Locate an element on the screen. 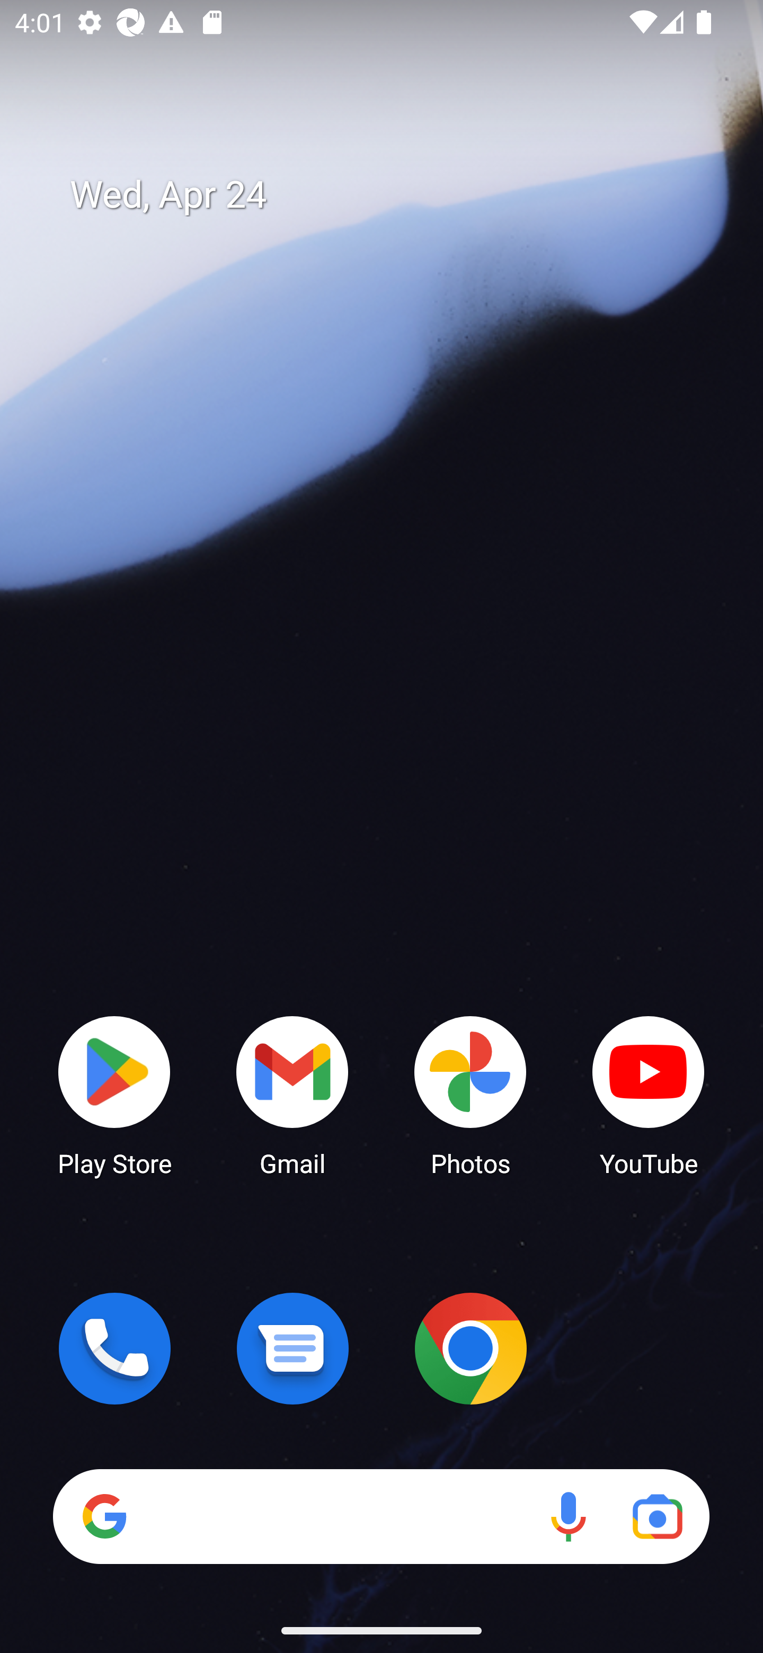  Google Lens is located at coordinates (657, 1516).